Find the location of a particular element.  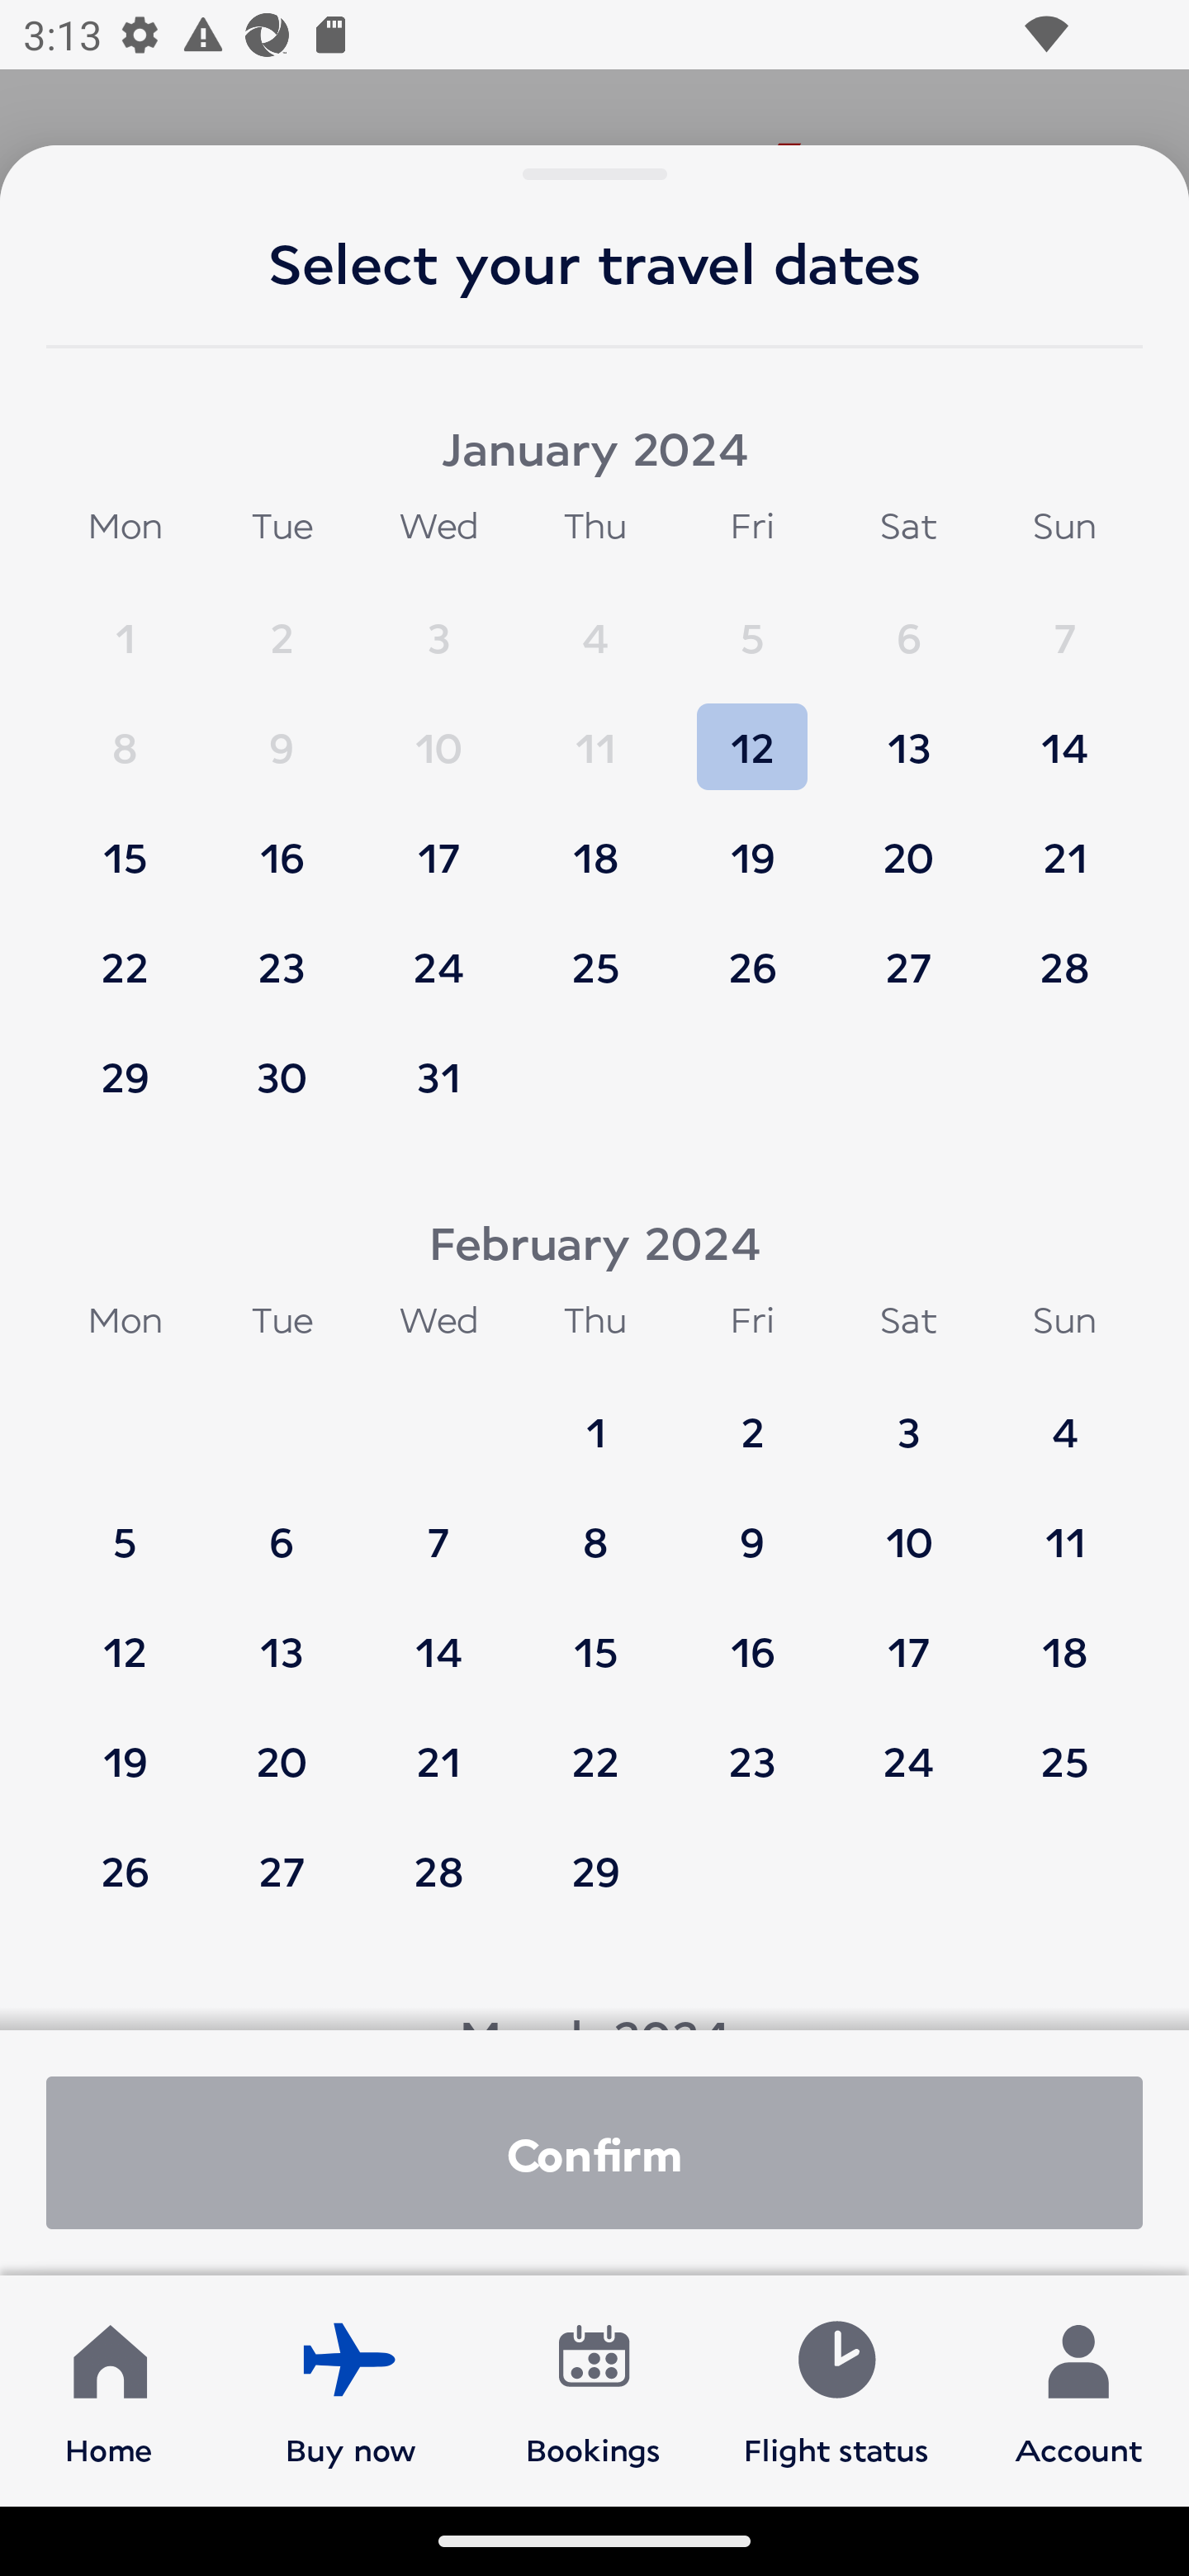

9 is located at coordinates (282, 732).